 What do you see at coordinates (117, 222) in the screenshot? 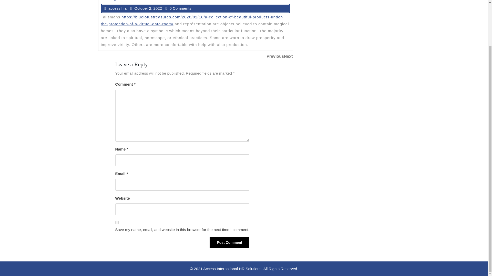
I see `Post Comment` at bounding box center [117, 222].